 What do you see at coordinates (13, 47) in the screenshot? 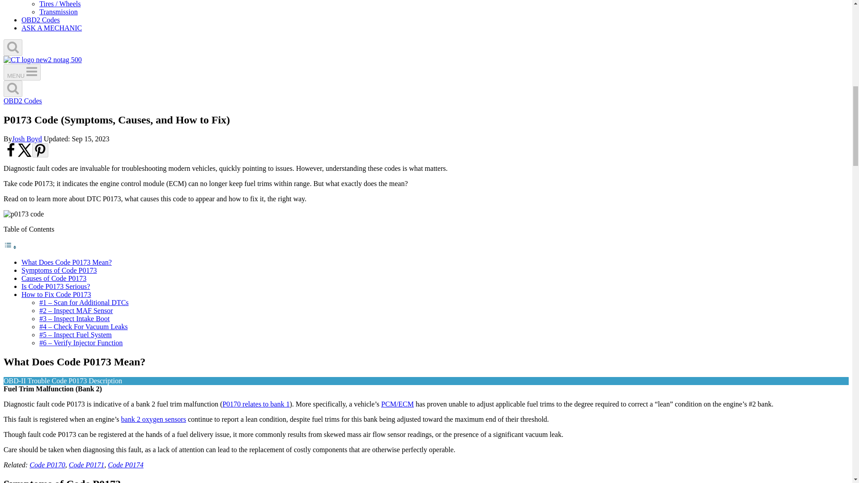
I see `Search` at bounding box center [13, 47].